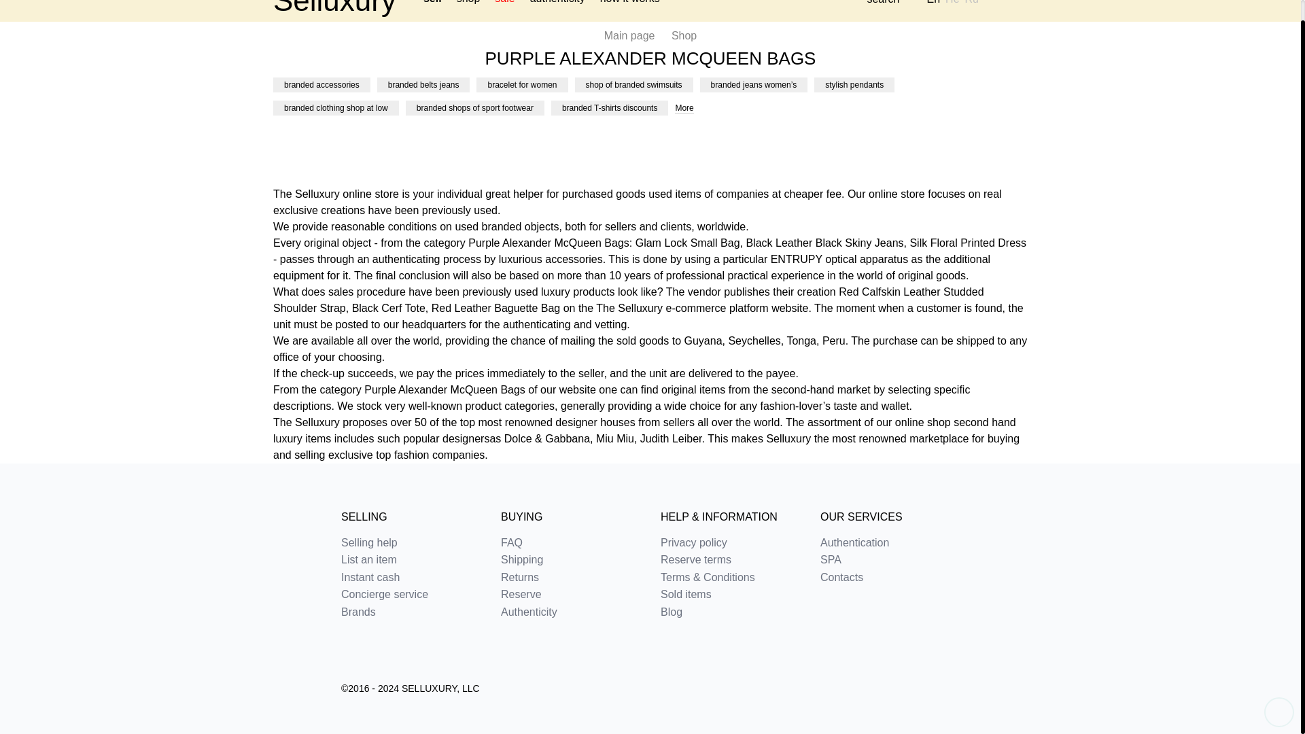 This screenshot has height=734, width=1305. What do you see at coordinates (474, 107) in the screenshot?
I see `branded shops of sport footwear` at bounding box center [474, 107].